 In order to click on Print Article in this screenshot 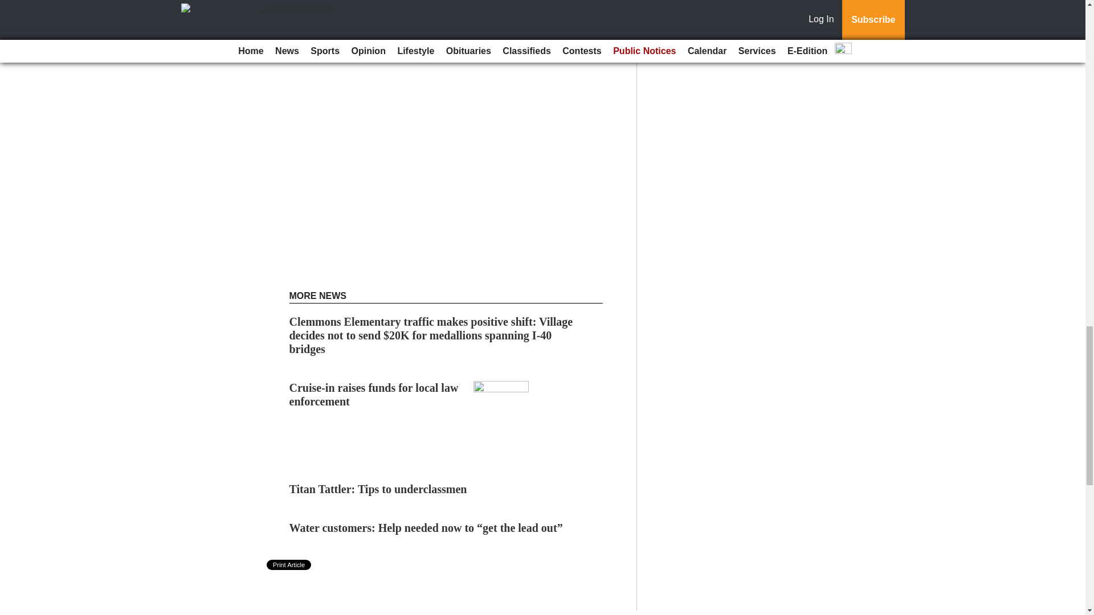, I will do `click(289, 565)`.